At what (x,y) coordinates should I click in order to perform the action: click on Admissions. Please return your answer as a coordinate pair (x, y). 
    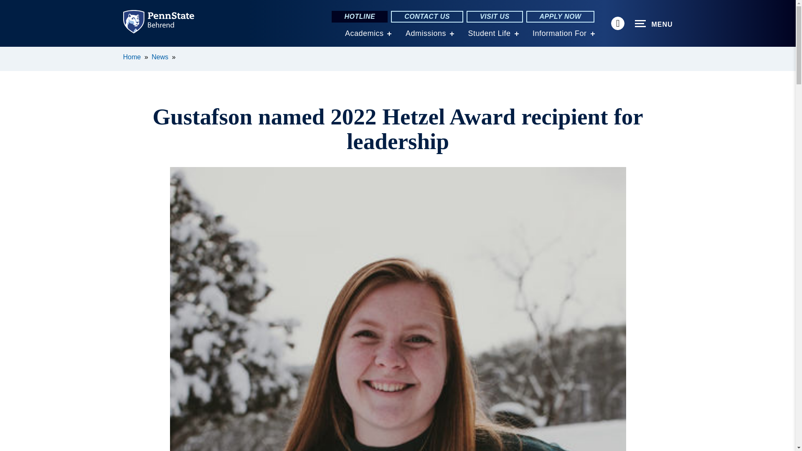
    Looking at the image, I should click on (426, 33).